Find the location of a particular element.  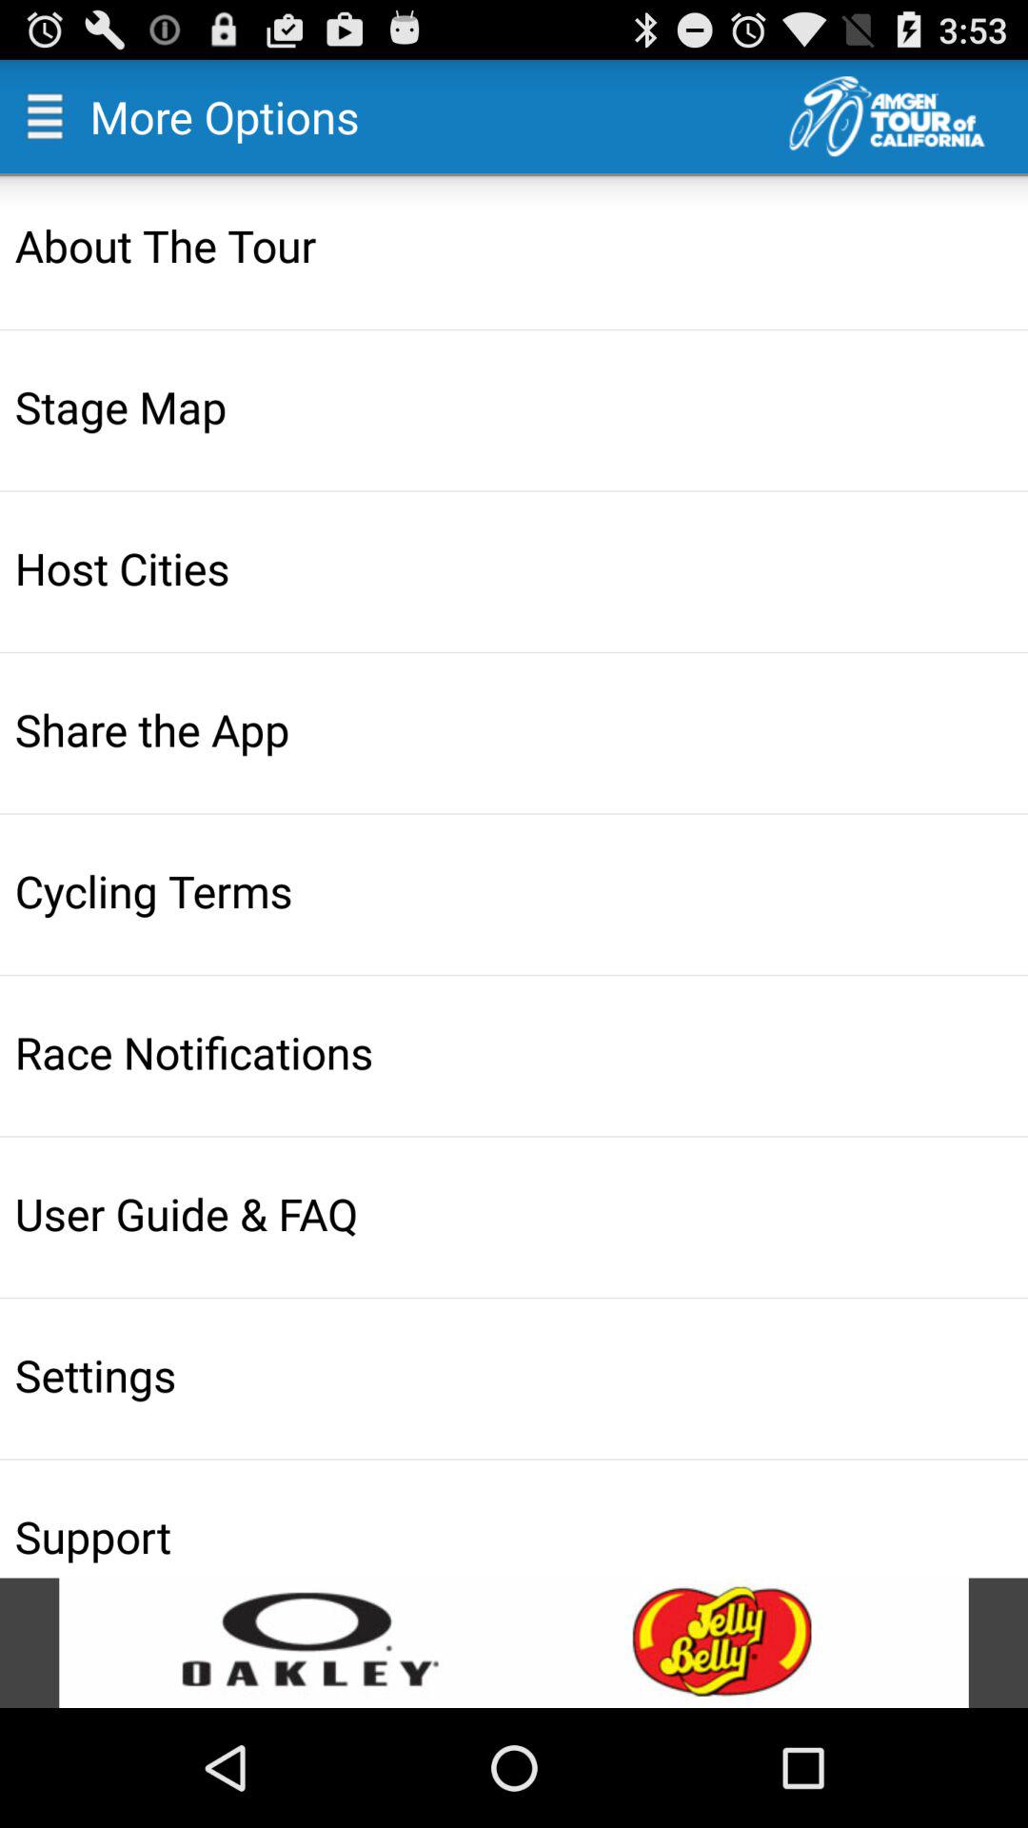

launch cycling terms item is located at coordinates (516, 890).